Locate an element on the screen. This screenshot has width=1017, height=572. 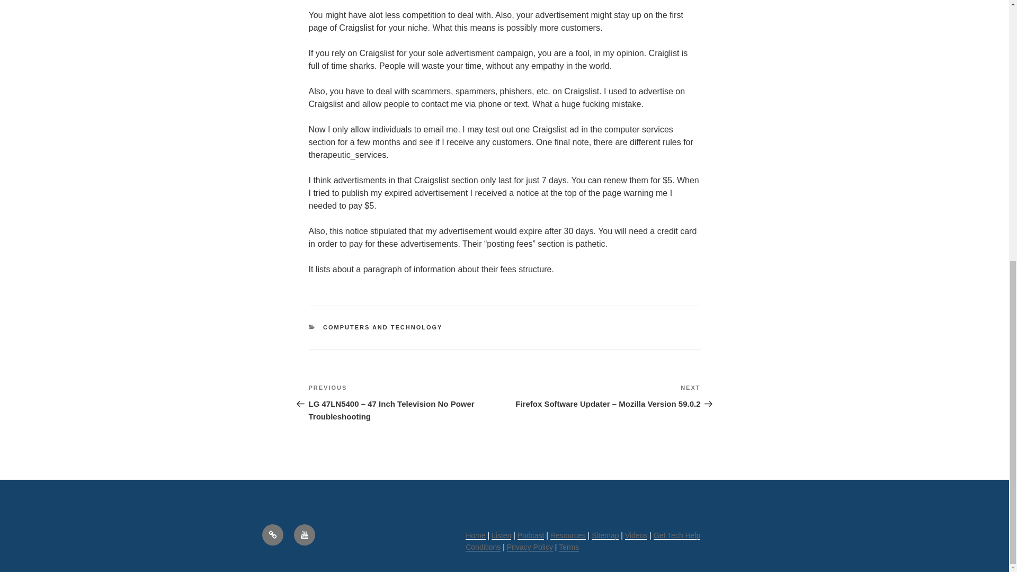
Subscribe to Youtube Channel is located at coordinates (304, 535).